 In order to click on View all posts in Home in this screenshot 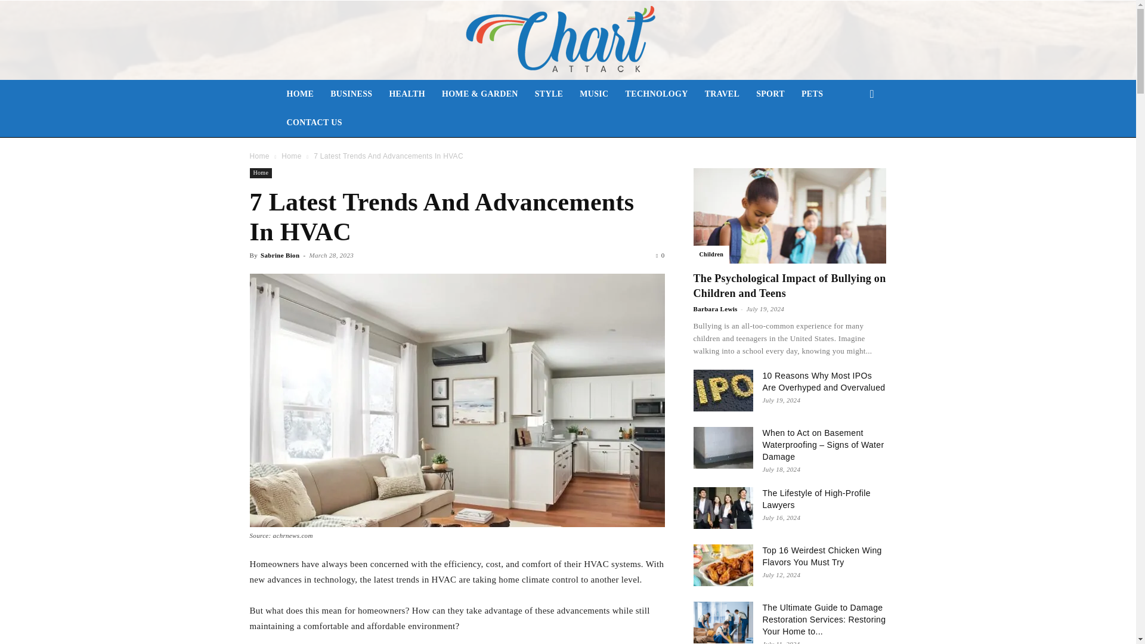, I will do `click(291, 156)`.